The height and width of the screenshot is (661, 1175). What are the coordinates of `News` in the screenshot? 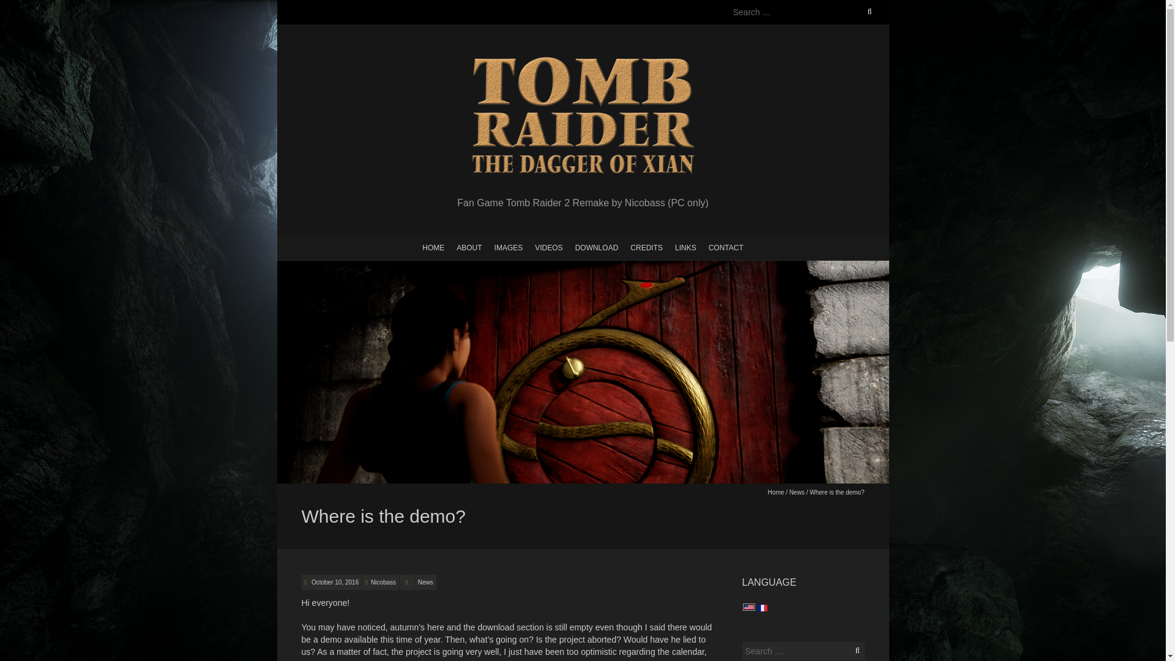 It's located at (797, 492).